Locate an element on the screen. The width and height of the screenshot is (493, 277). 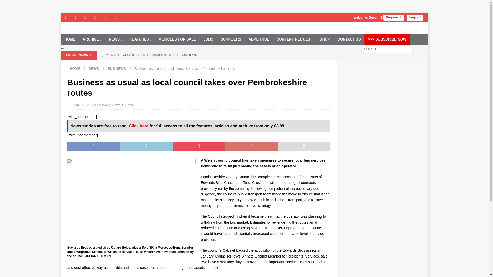
FEATURES is located at coordinates (140, 39).